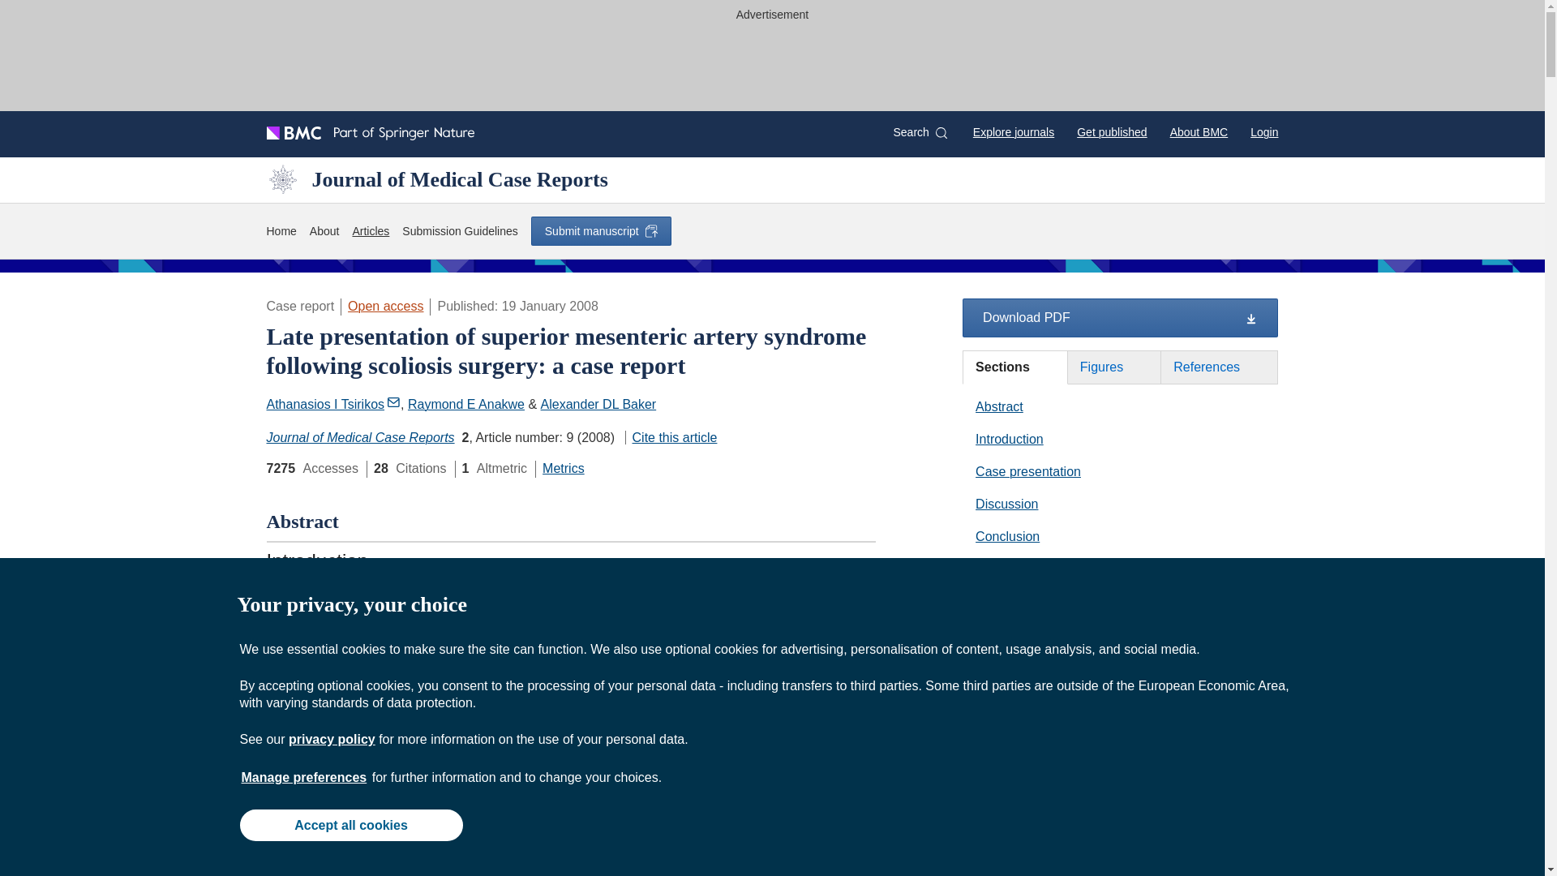 This screenshot has width=1557, height=876. What do you see at coordinates (324, 232) in the screenshot?
I see `About` at bounding box center [324, 232].